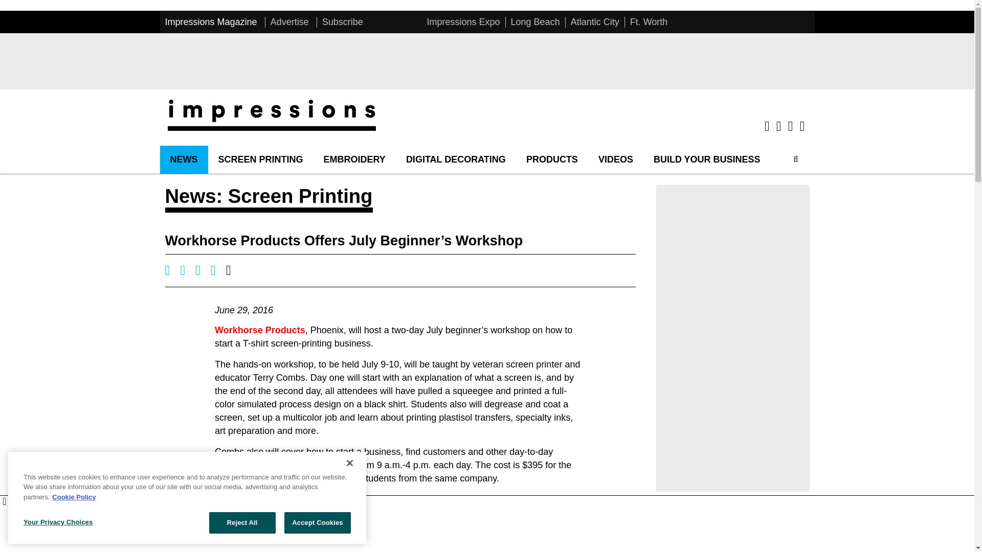 The height and width of the screenshot is (552, 982). I want to click on Impressions Magazine, so click(211, 21).